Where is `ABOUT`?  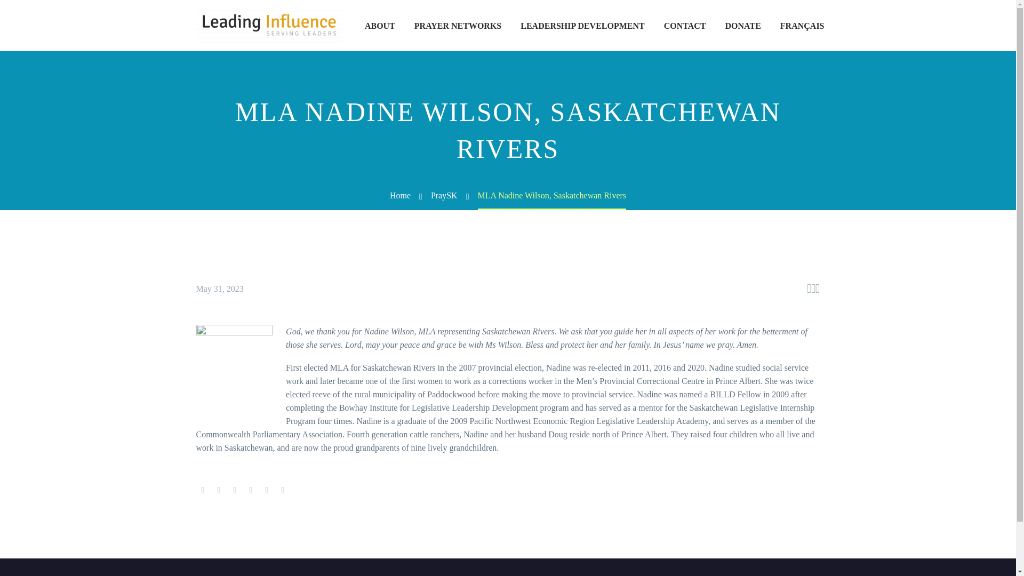
ABOUT is located at coordinates (380, 26).